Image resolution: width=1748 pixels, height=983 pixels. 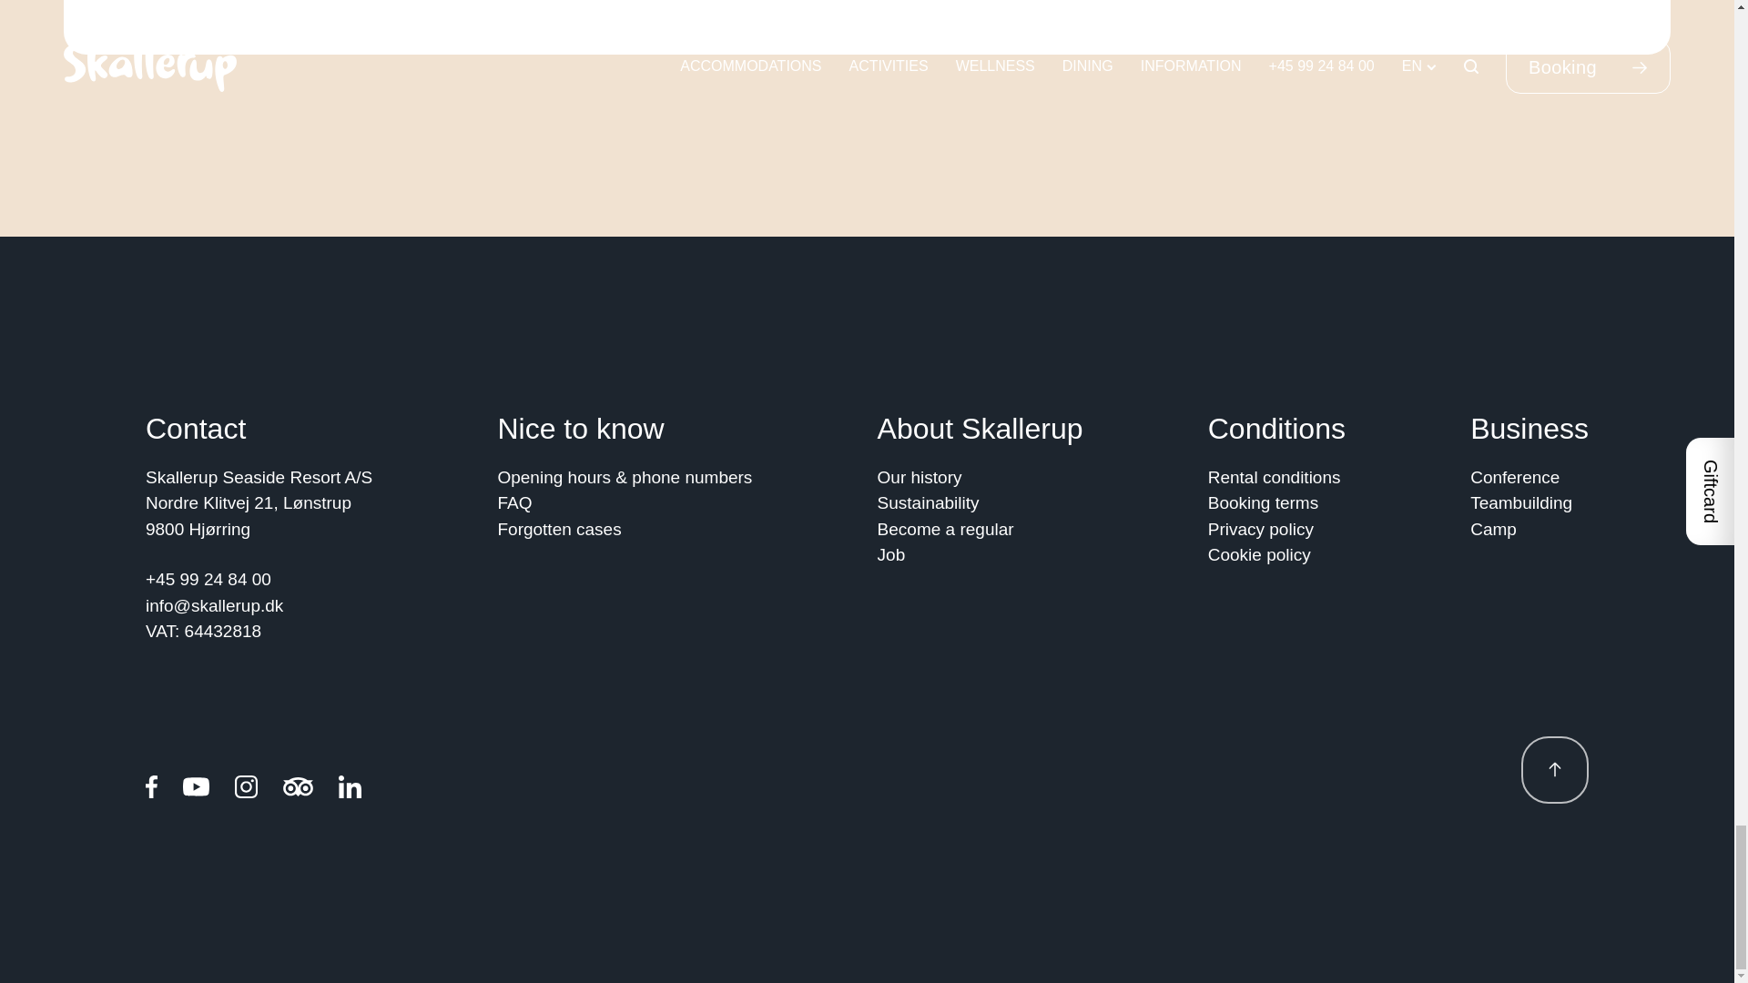 What do you see at coordinates (558, 530) in the screenshot?
I see `Forgotten cases` at bounding box center [558, 530].